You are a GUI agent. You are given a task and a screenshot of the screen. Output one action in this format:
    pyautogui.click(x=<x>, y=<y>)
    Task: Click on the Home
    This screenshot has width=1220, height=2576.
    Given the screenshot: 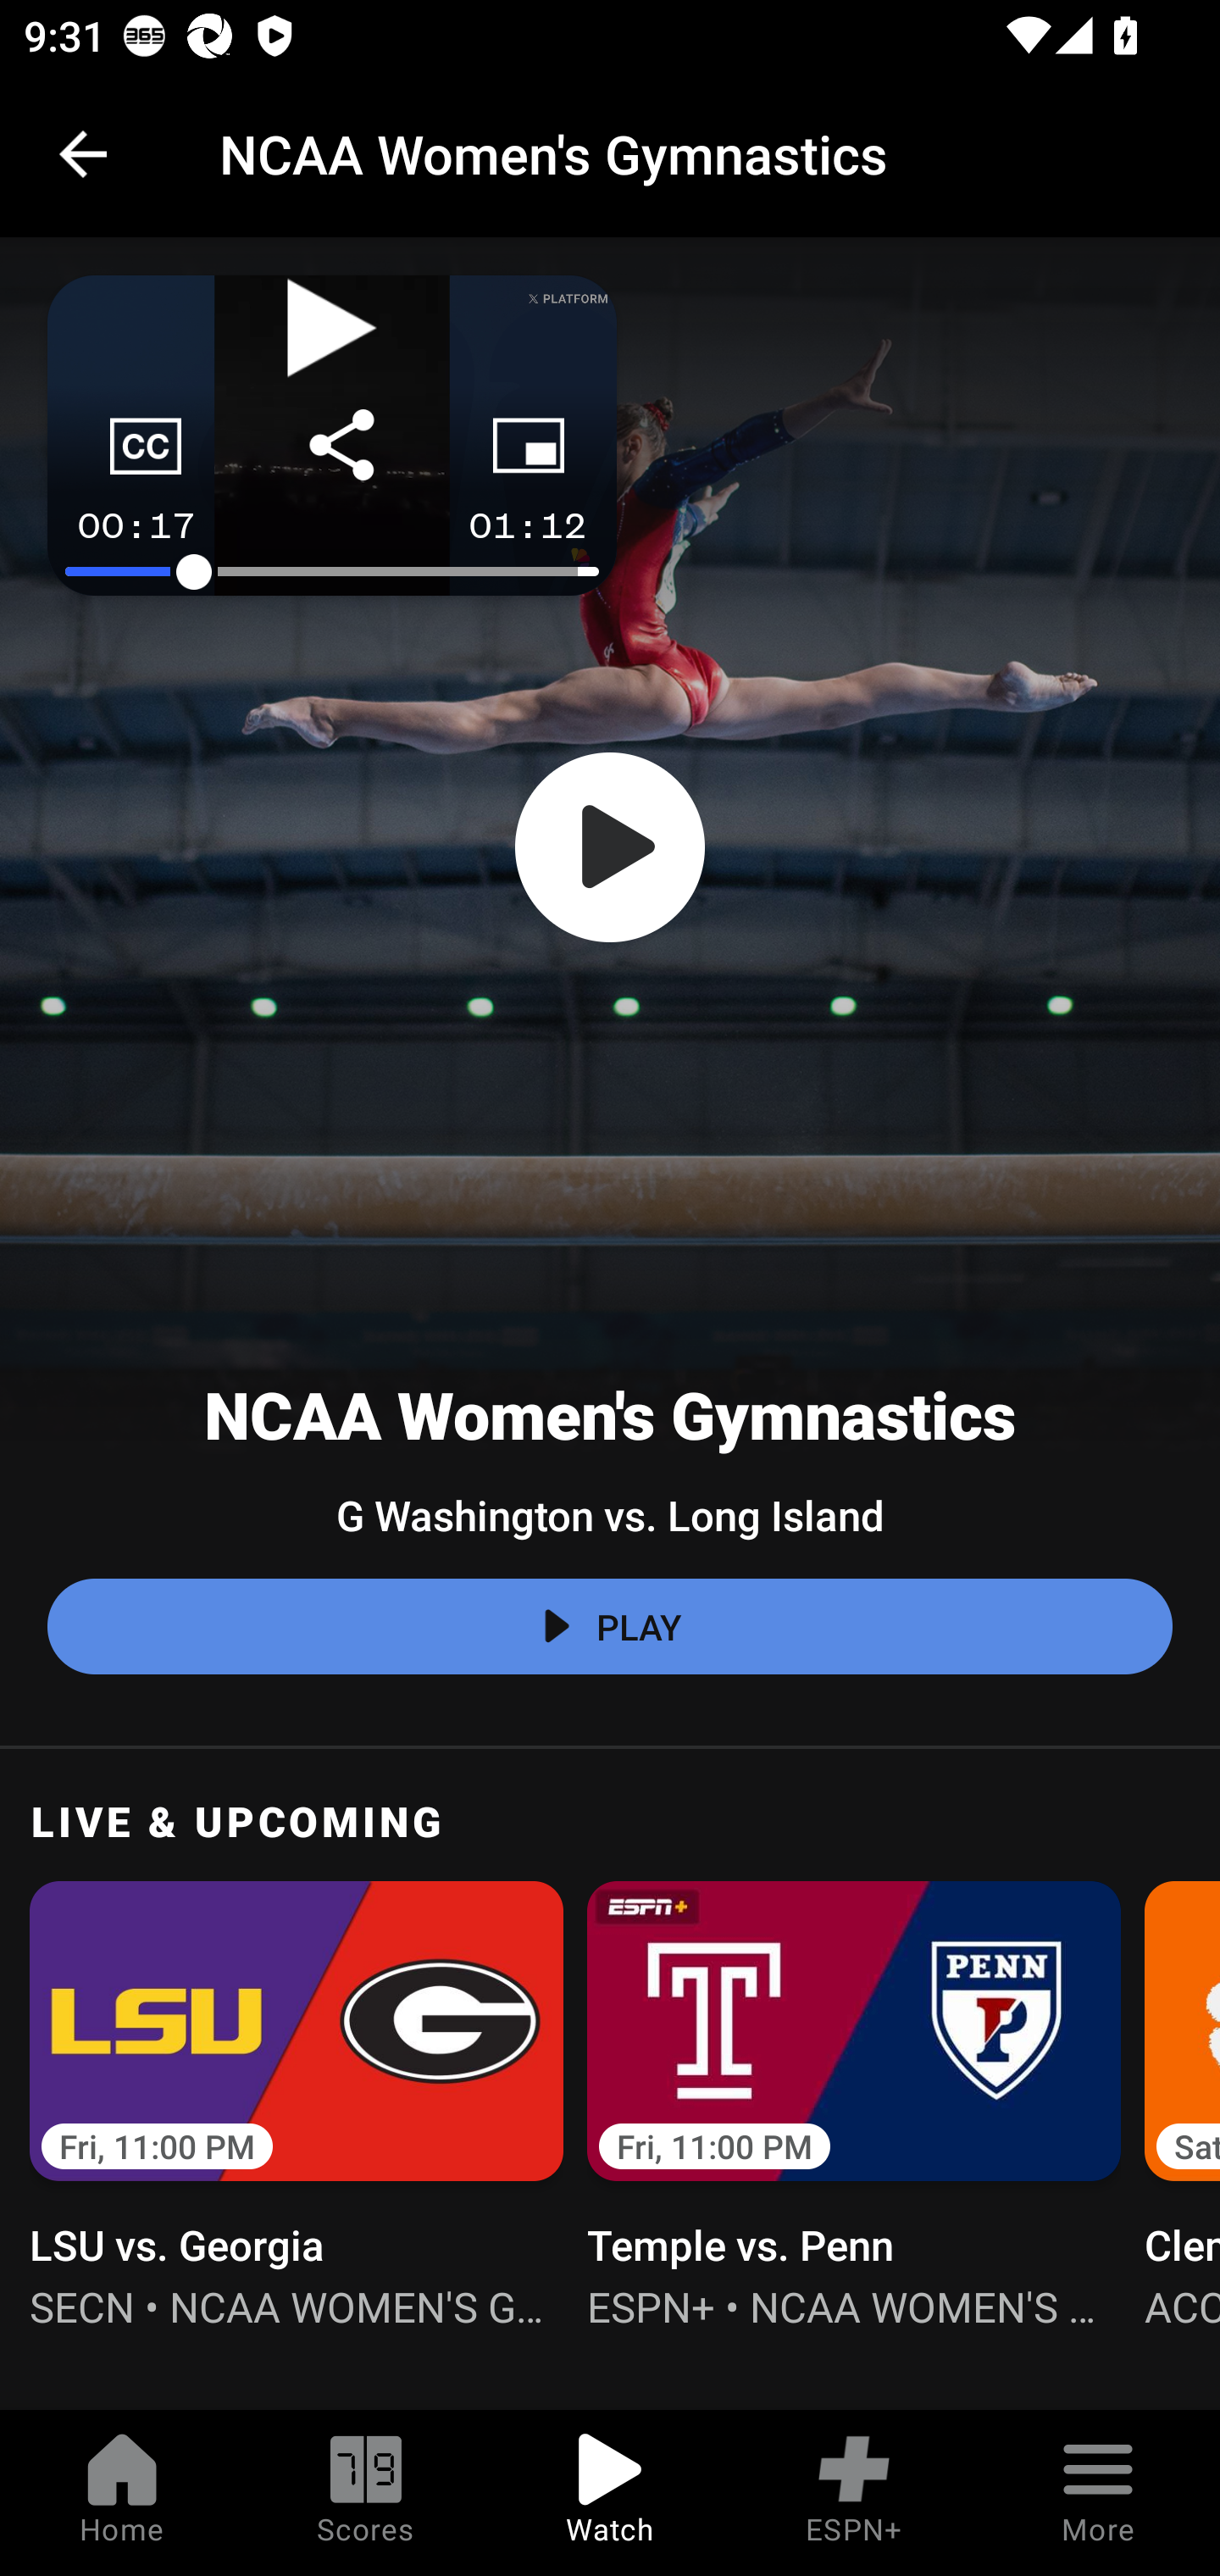 What is the action you would take?
    pyautogui.click(x=122, y=2493)
    